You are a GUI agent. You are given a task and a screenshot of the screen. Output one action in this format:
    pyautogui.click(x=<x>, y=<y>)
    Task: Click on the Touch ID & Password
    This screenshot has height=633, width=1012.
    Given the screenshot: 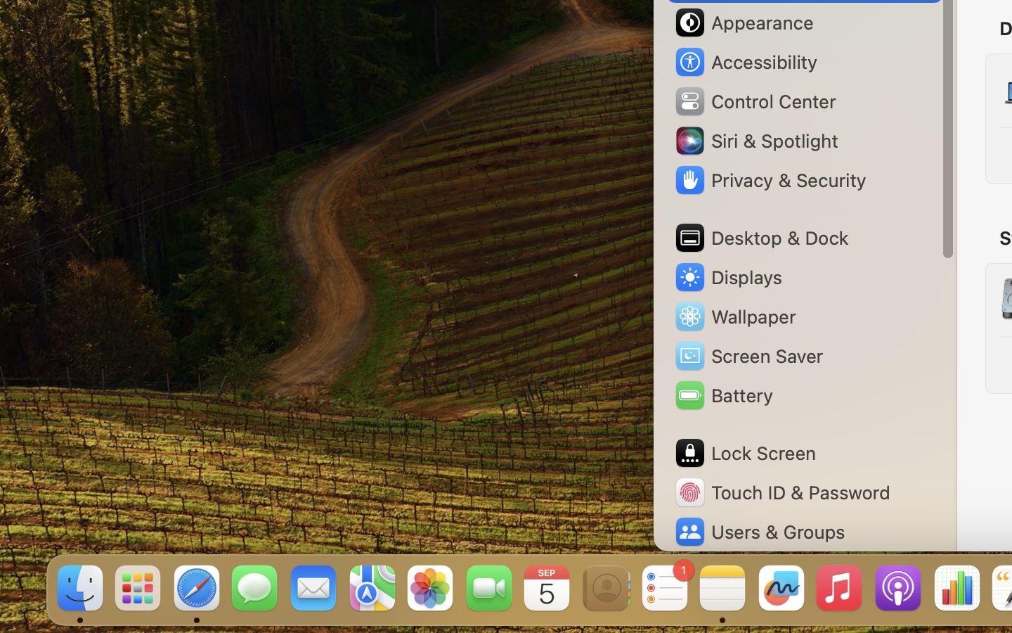 What is the action you would take?
    pyautogui.click(x=782, y=492)
    